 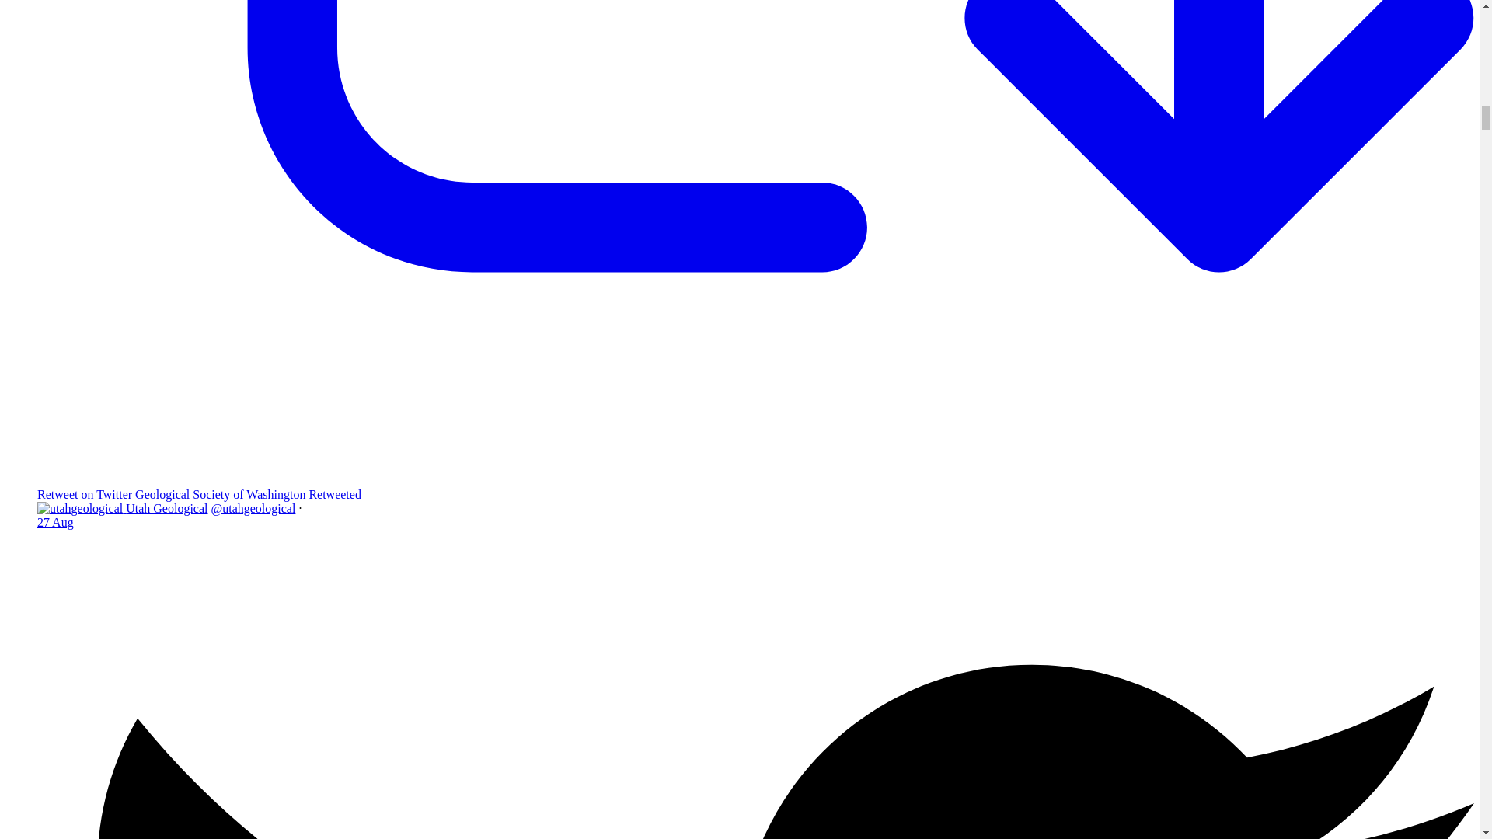 What do you see at coordinates (55, 522) in the screenshot?
I see `27 Aug` at bounding box center [55, 522].